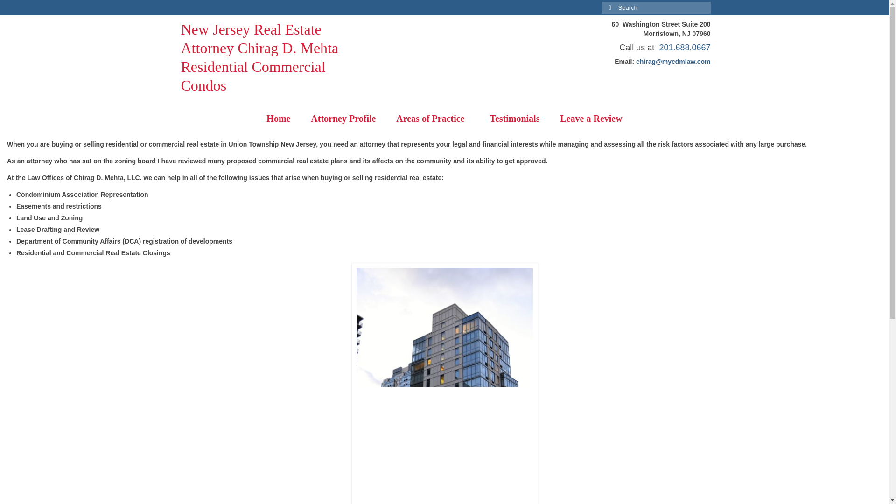  I want to click on Testimonials, so click(514, 119).